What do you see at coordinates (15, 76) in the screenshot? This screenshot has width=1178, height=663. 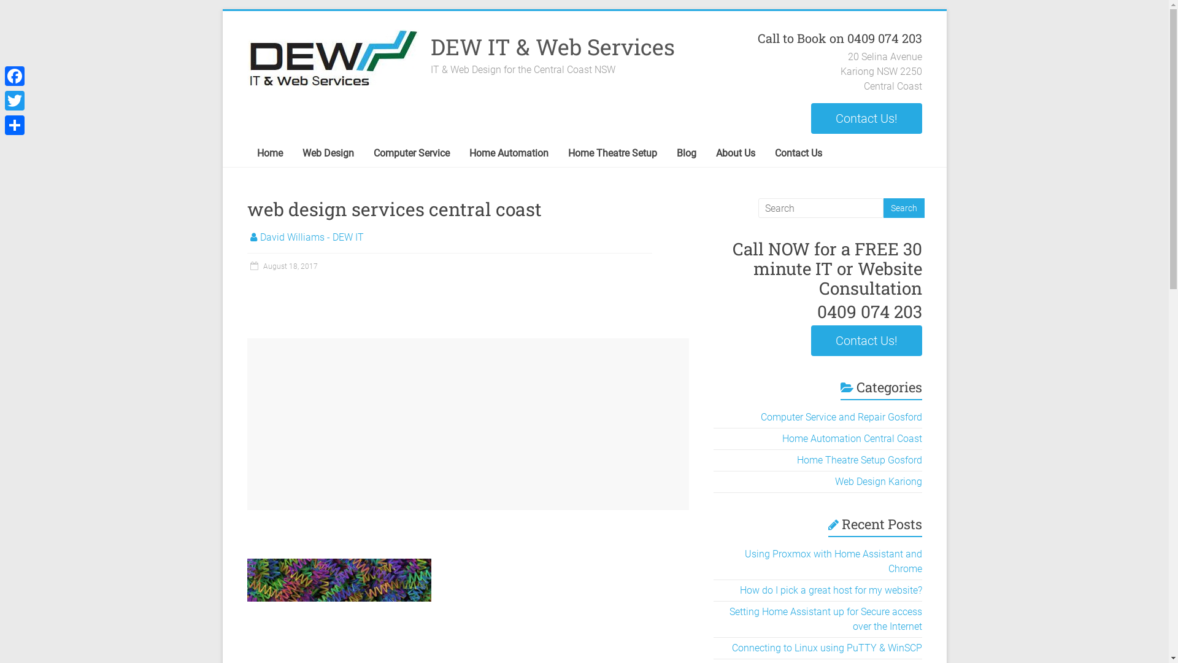 I see `Facebook` at bounding box center [15, 76].